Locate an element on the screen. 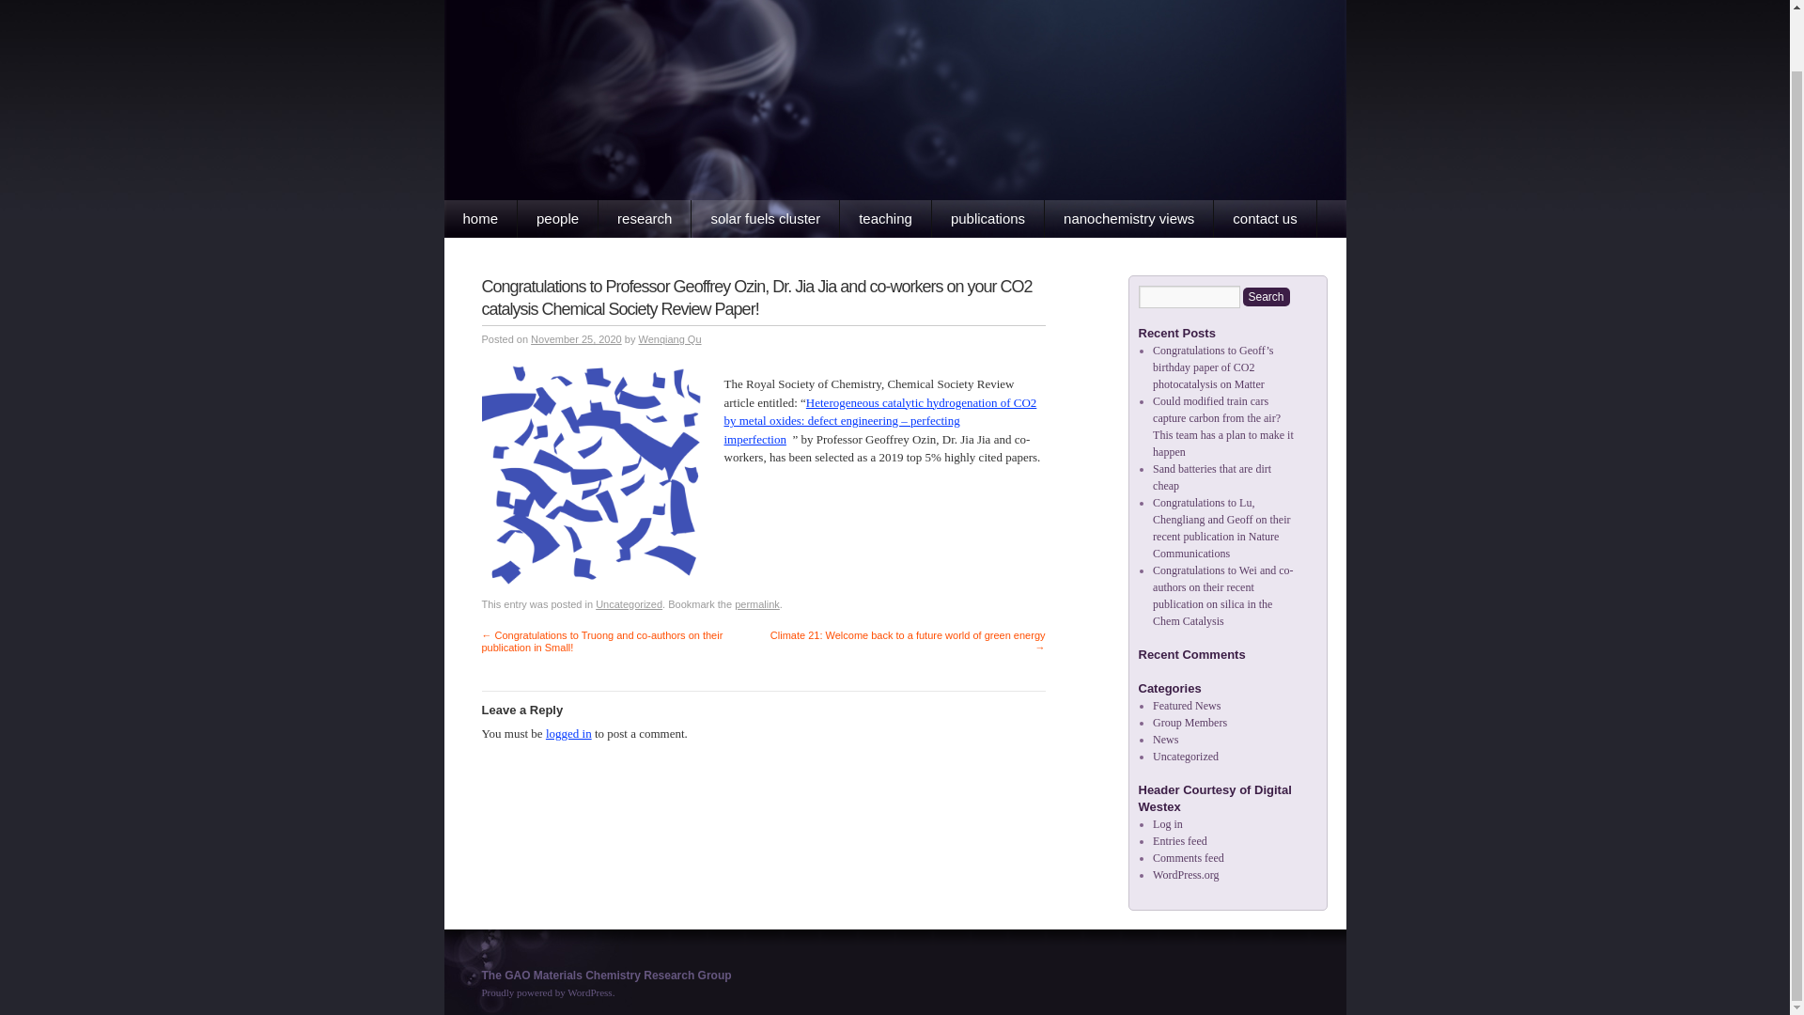 The image size is (1804, 1015). home is located at coordinates (481, 218).